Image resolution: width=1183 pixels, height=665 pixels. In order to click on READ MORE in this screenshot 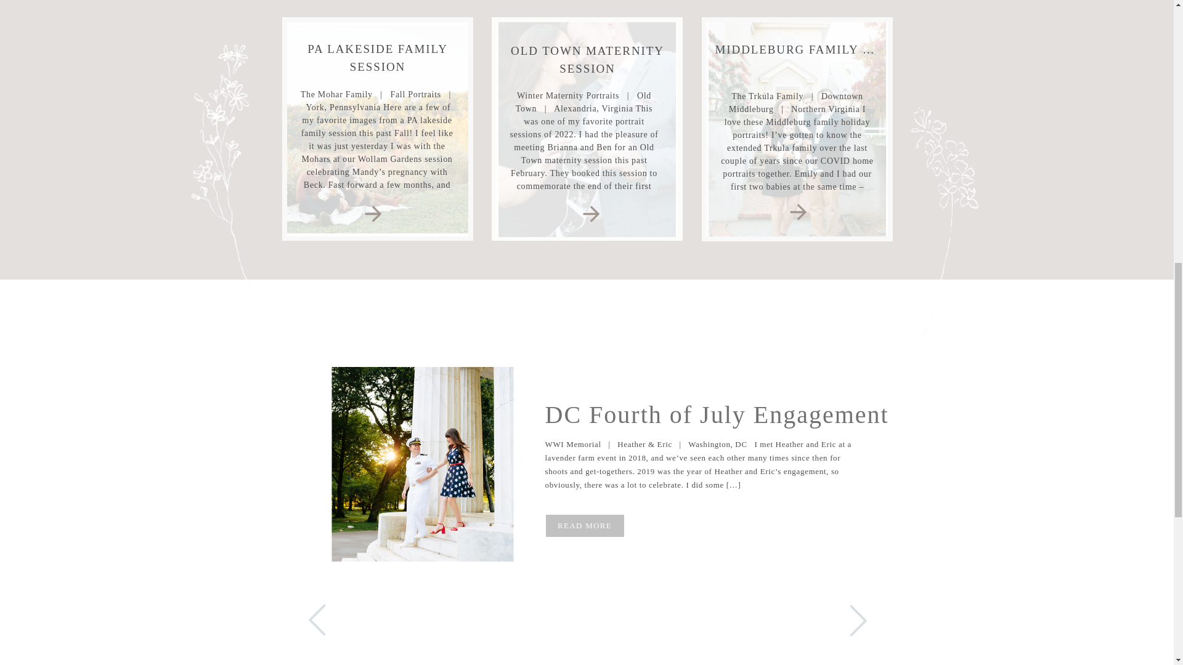, I will do `click(585, 525)`.